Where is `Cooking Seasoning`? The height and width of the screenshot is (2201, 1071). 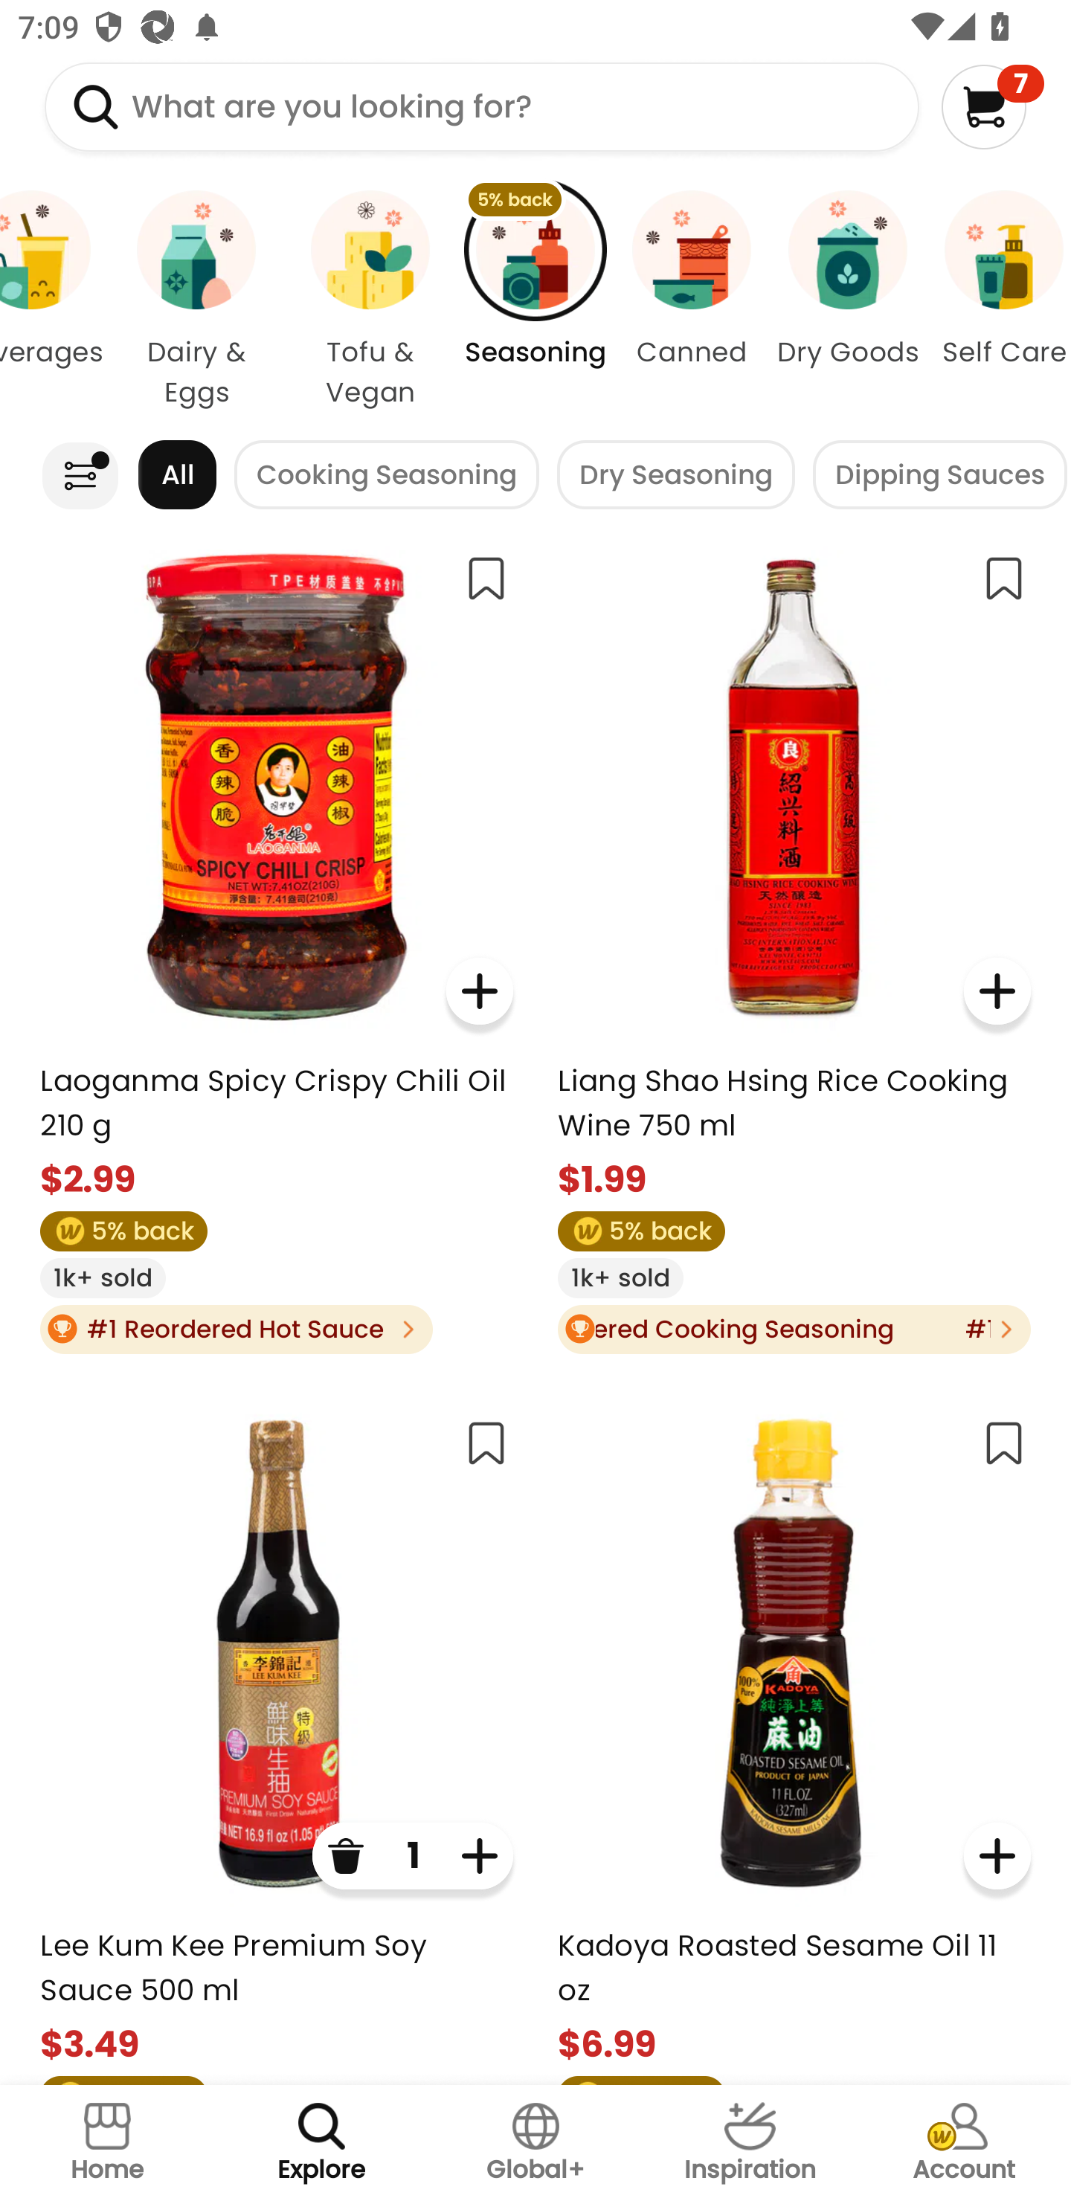
Cooking Seasoning is located at coordinates (387, 474).